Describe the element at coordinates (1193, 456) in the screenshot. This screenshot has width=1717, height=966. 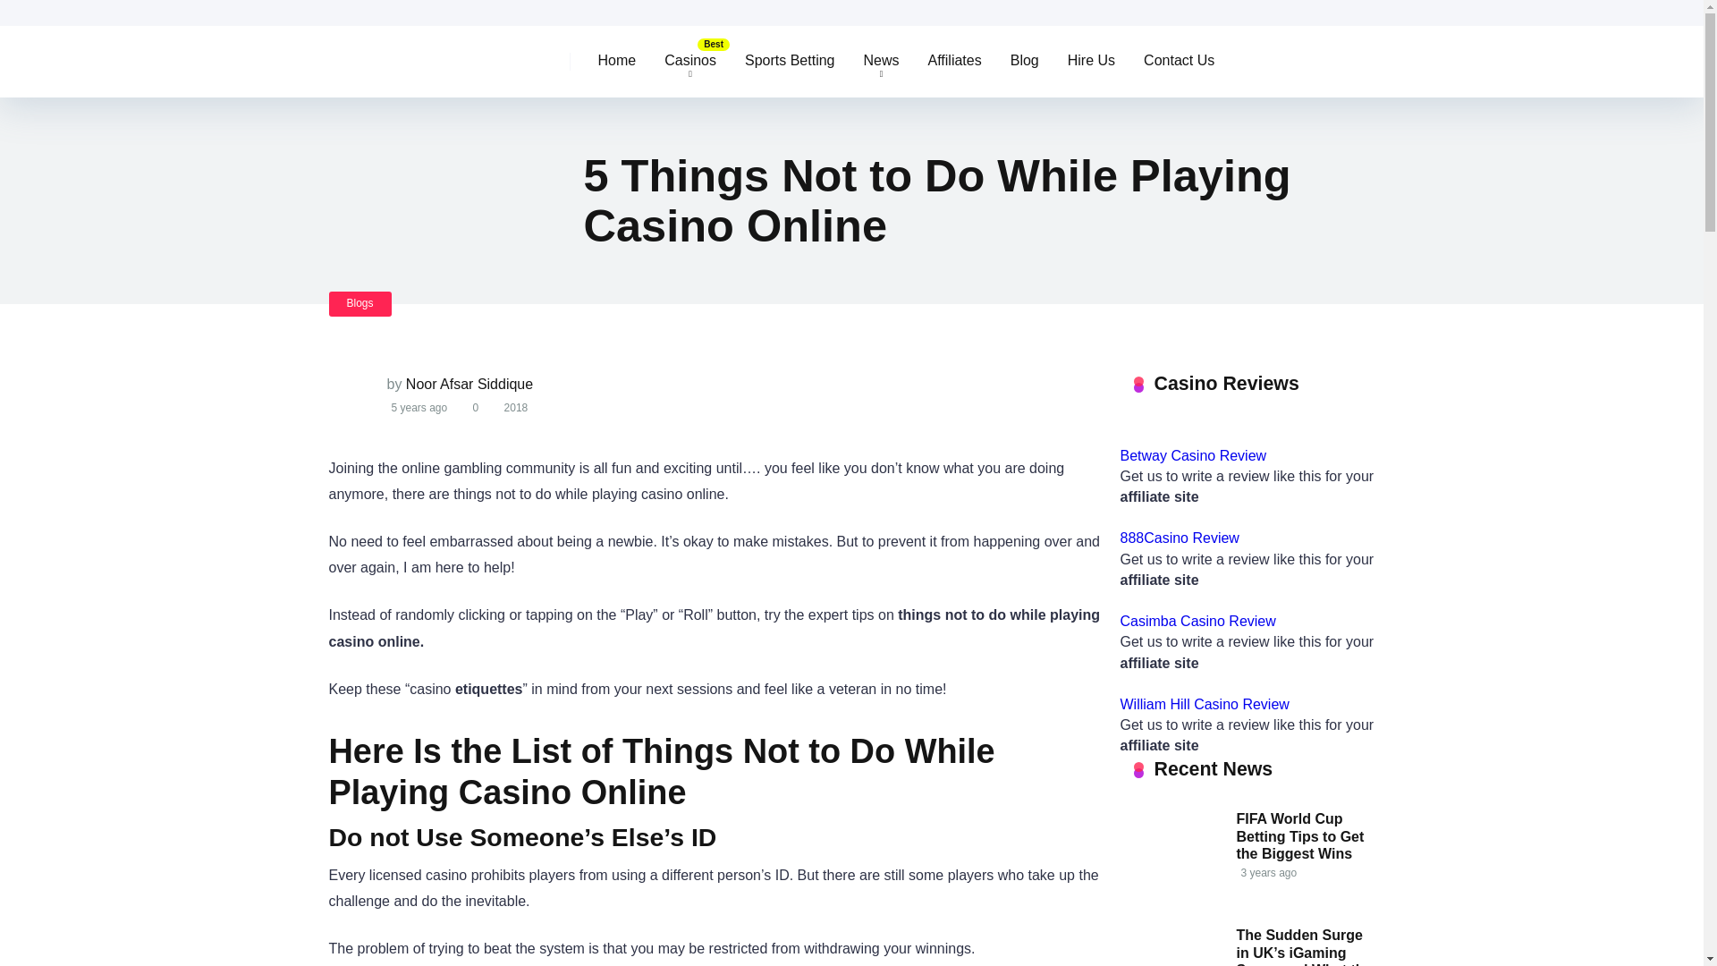
I see `Betway Casino Review` at that location.